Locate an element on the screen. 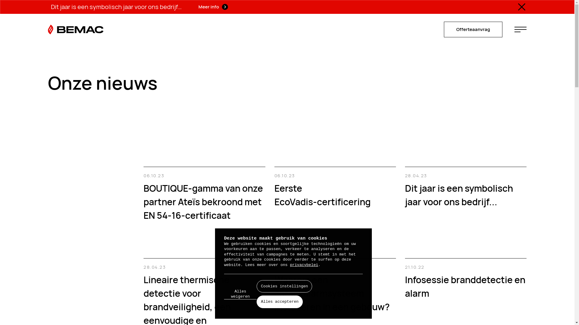  28.04.23
Dit jaar is een symbolisch
jaar voor ons bedrijf... is located at coordinates (466, 188).